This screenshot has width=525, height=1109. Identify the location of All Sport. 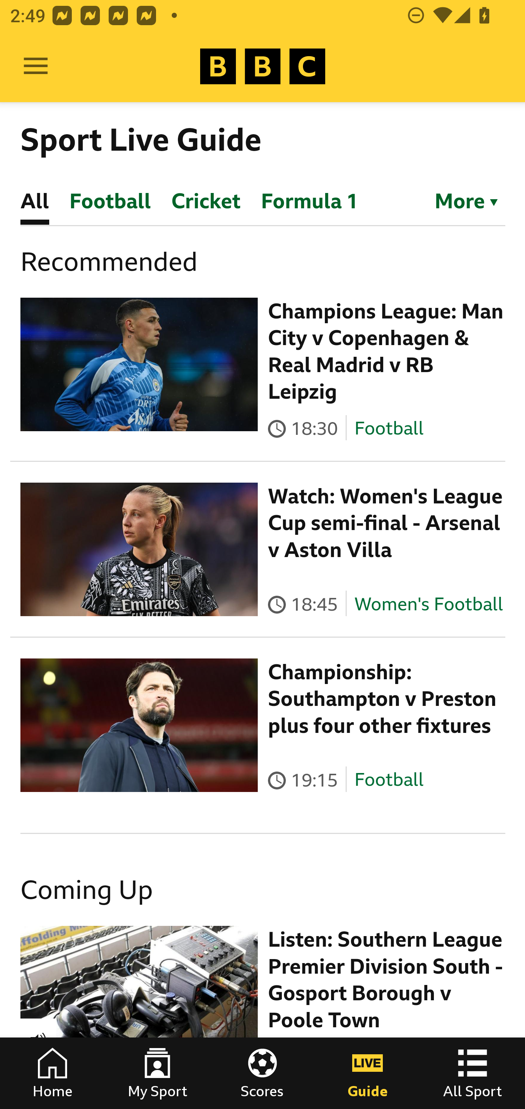
(472, 1073).